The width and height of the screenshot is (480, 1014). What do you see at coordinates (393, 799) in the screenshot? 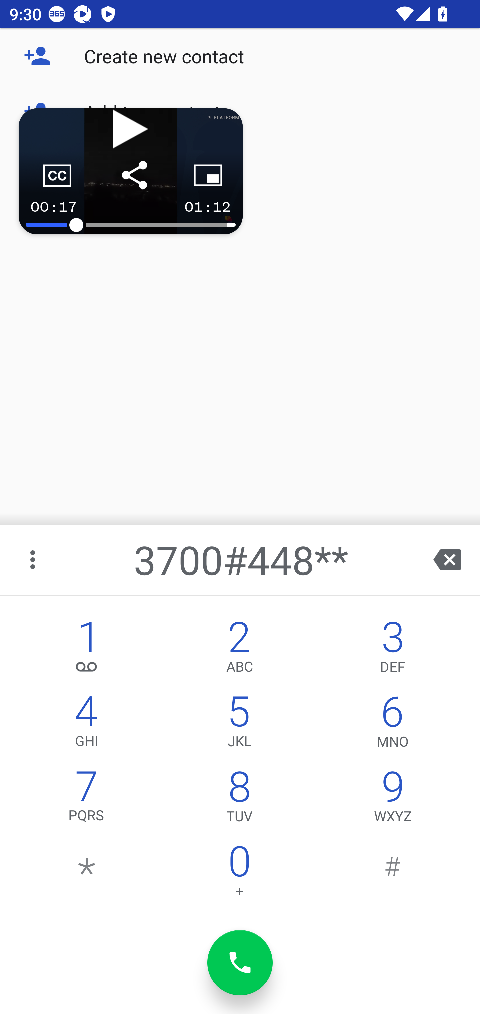
I see `9,WXYZ 9 WXYZ` at bounding box center [393, 799].